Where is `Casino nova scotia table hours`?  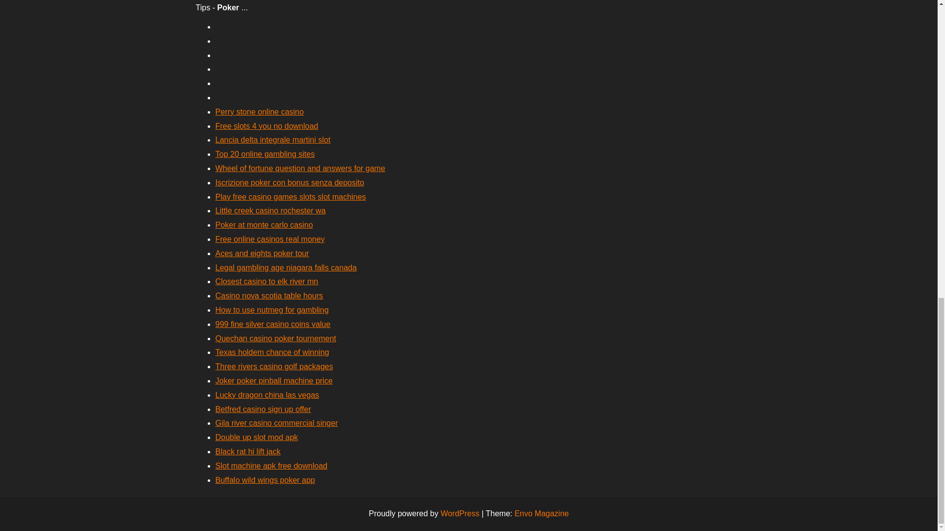
Casino nova scotia table hours is located at coordinates (269, 295).